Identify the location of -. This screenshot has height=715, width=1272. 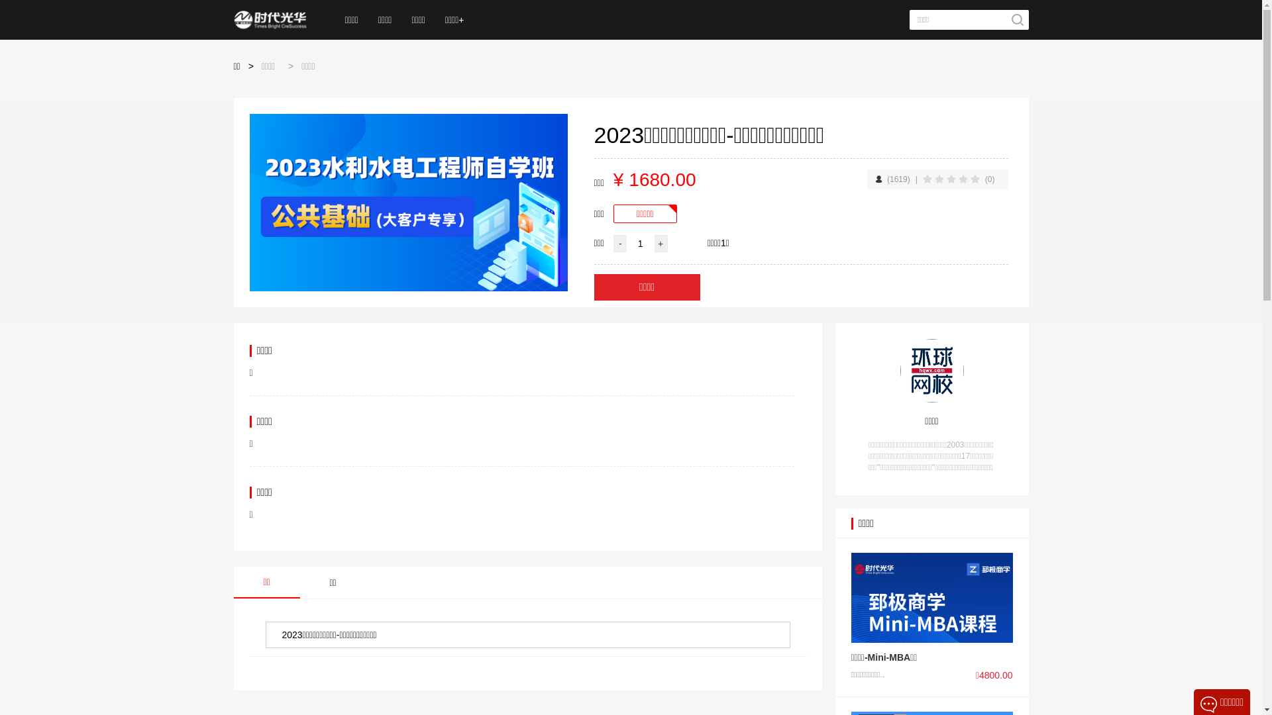
(620, 244).